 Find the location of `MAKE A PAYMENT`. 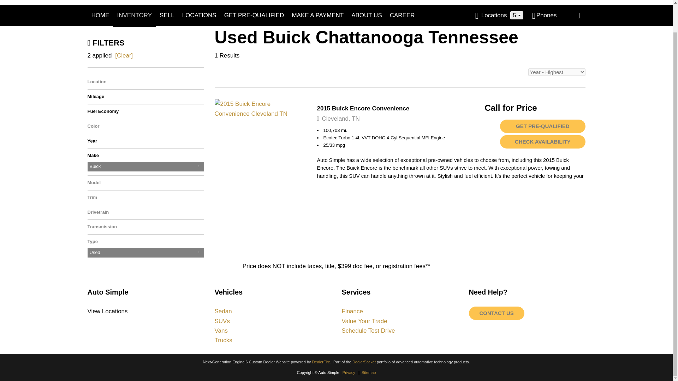

MAKE A PAYMENT is located at coordinates (317, 16).